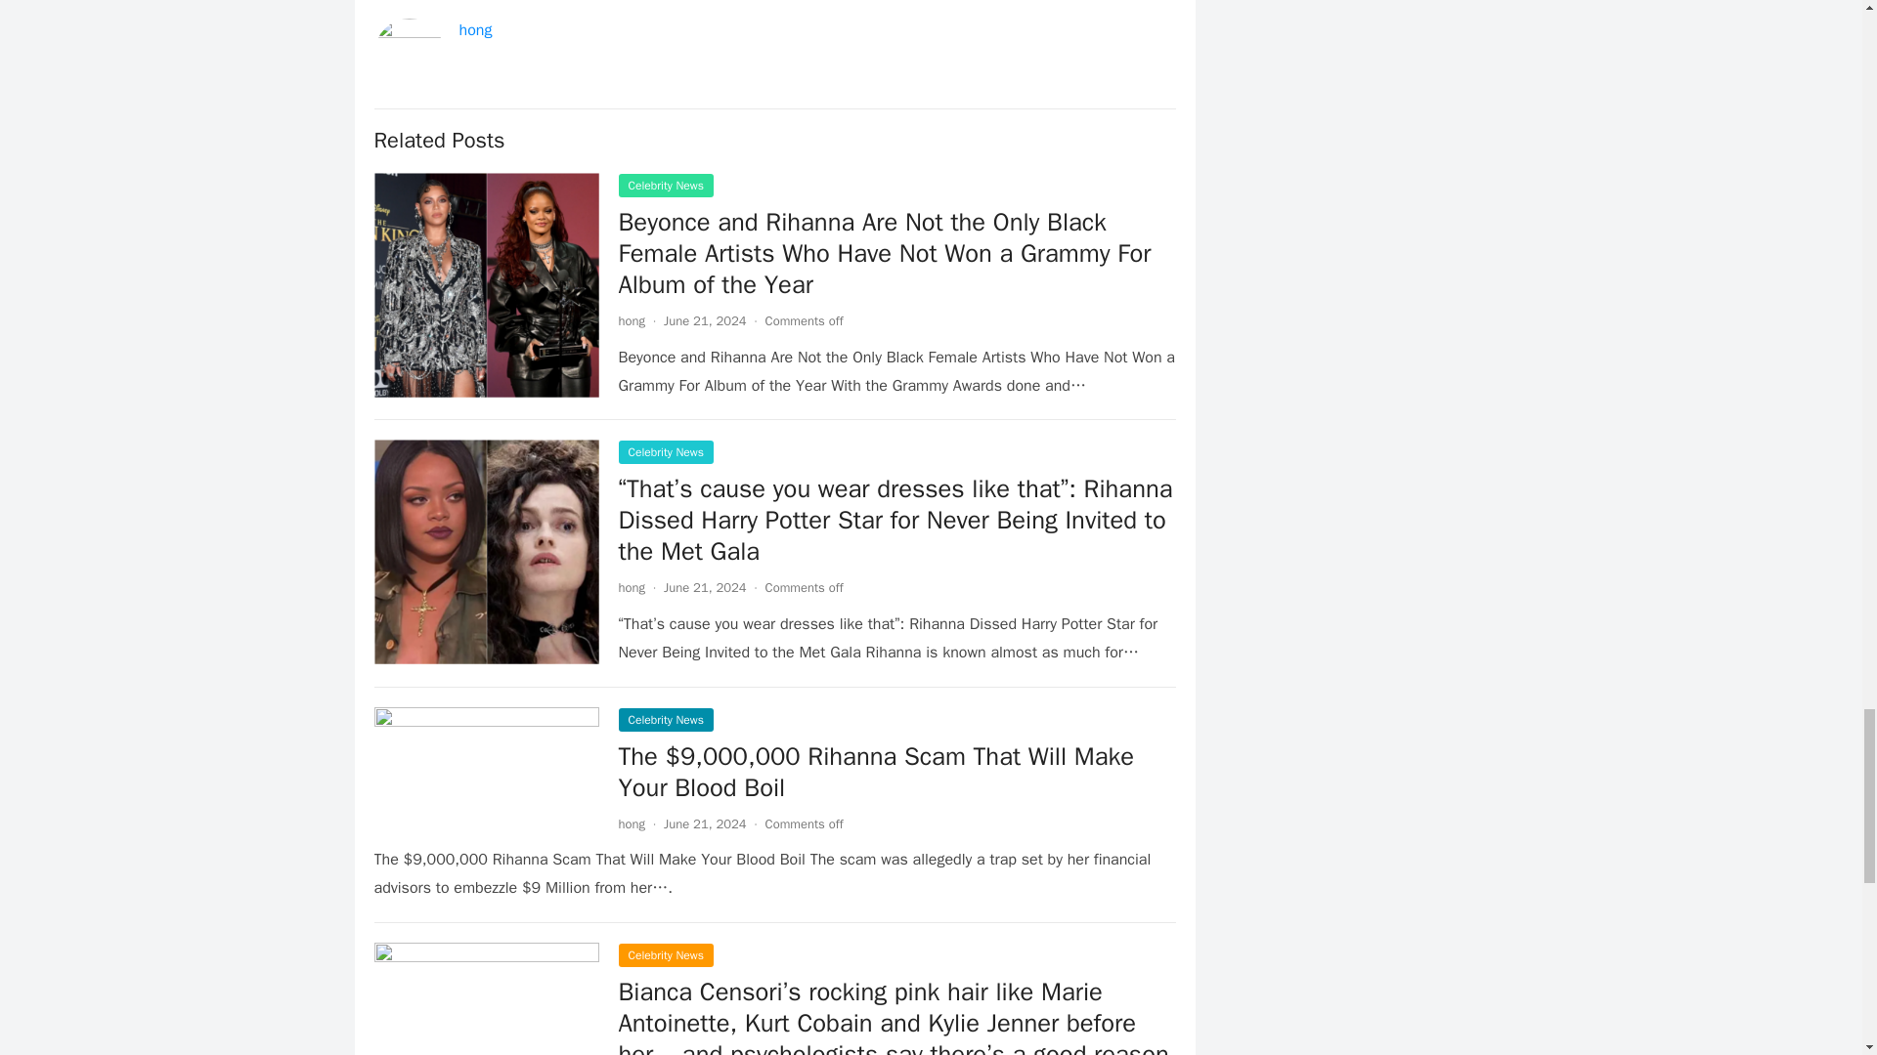 This screenshot has height=1055, width=1877. Describe the element at coordinates (632, 587) in the screenshot. I see `hong` at that location.